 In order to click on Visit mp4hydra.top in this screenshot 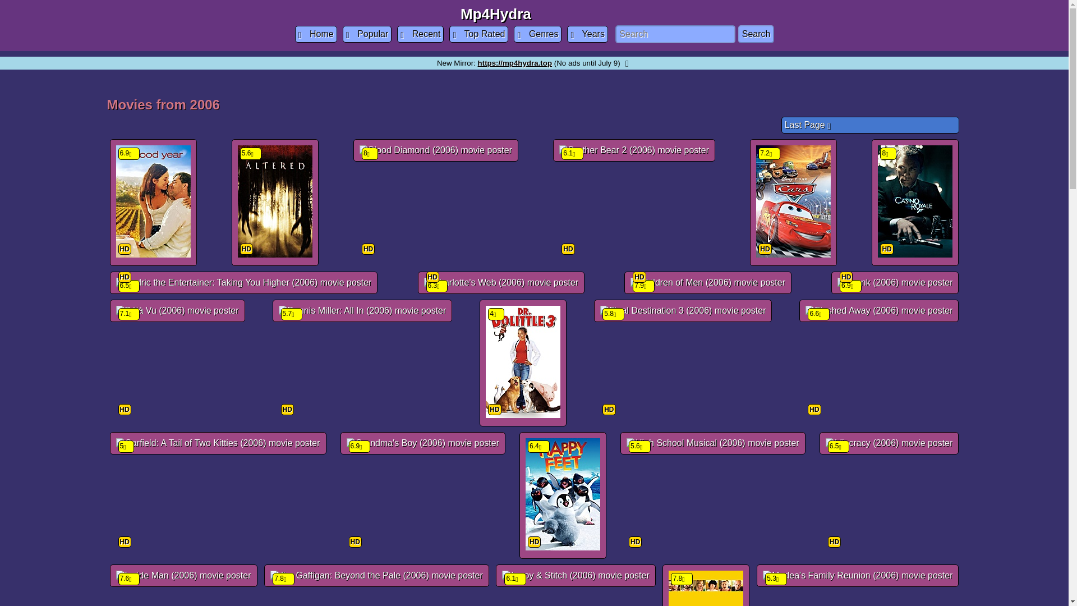, I will do `click(515, 63)`.